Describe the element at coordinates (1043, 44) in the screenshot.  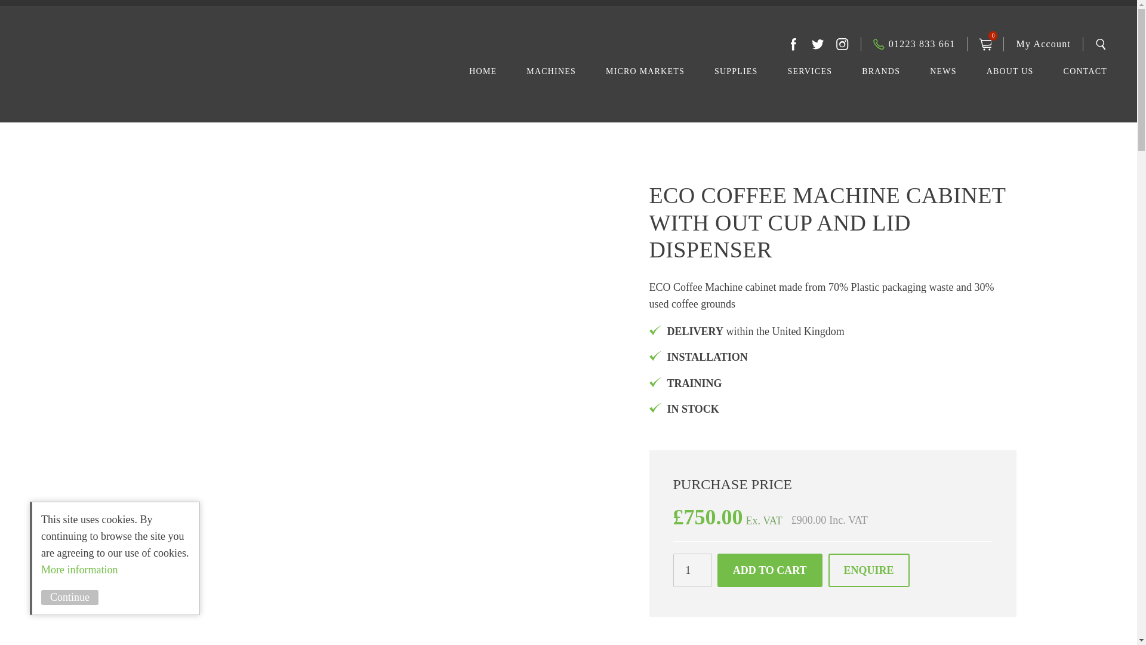
I see `My Account` at that location.